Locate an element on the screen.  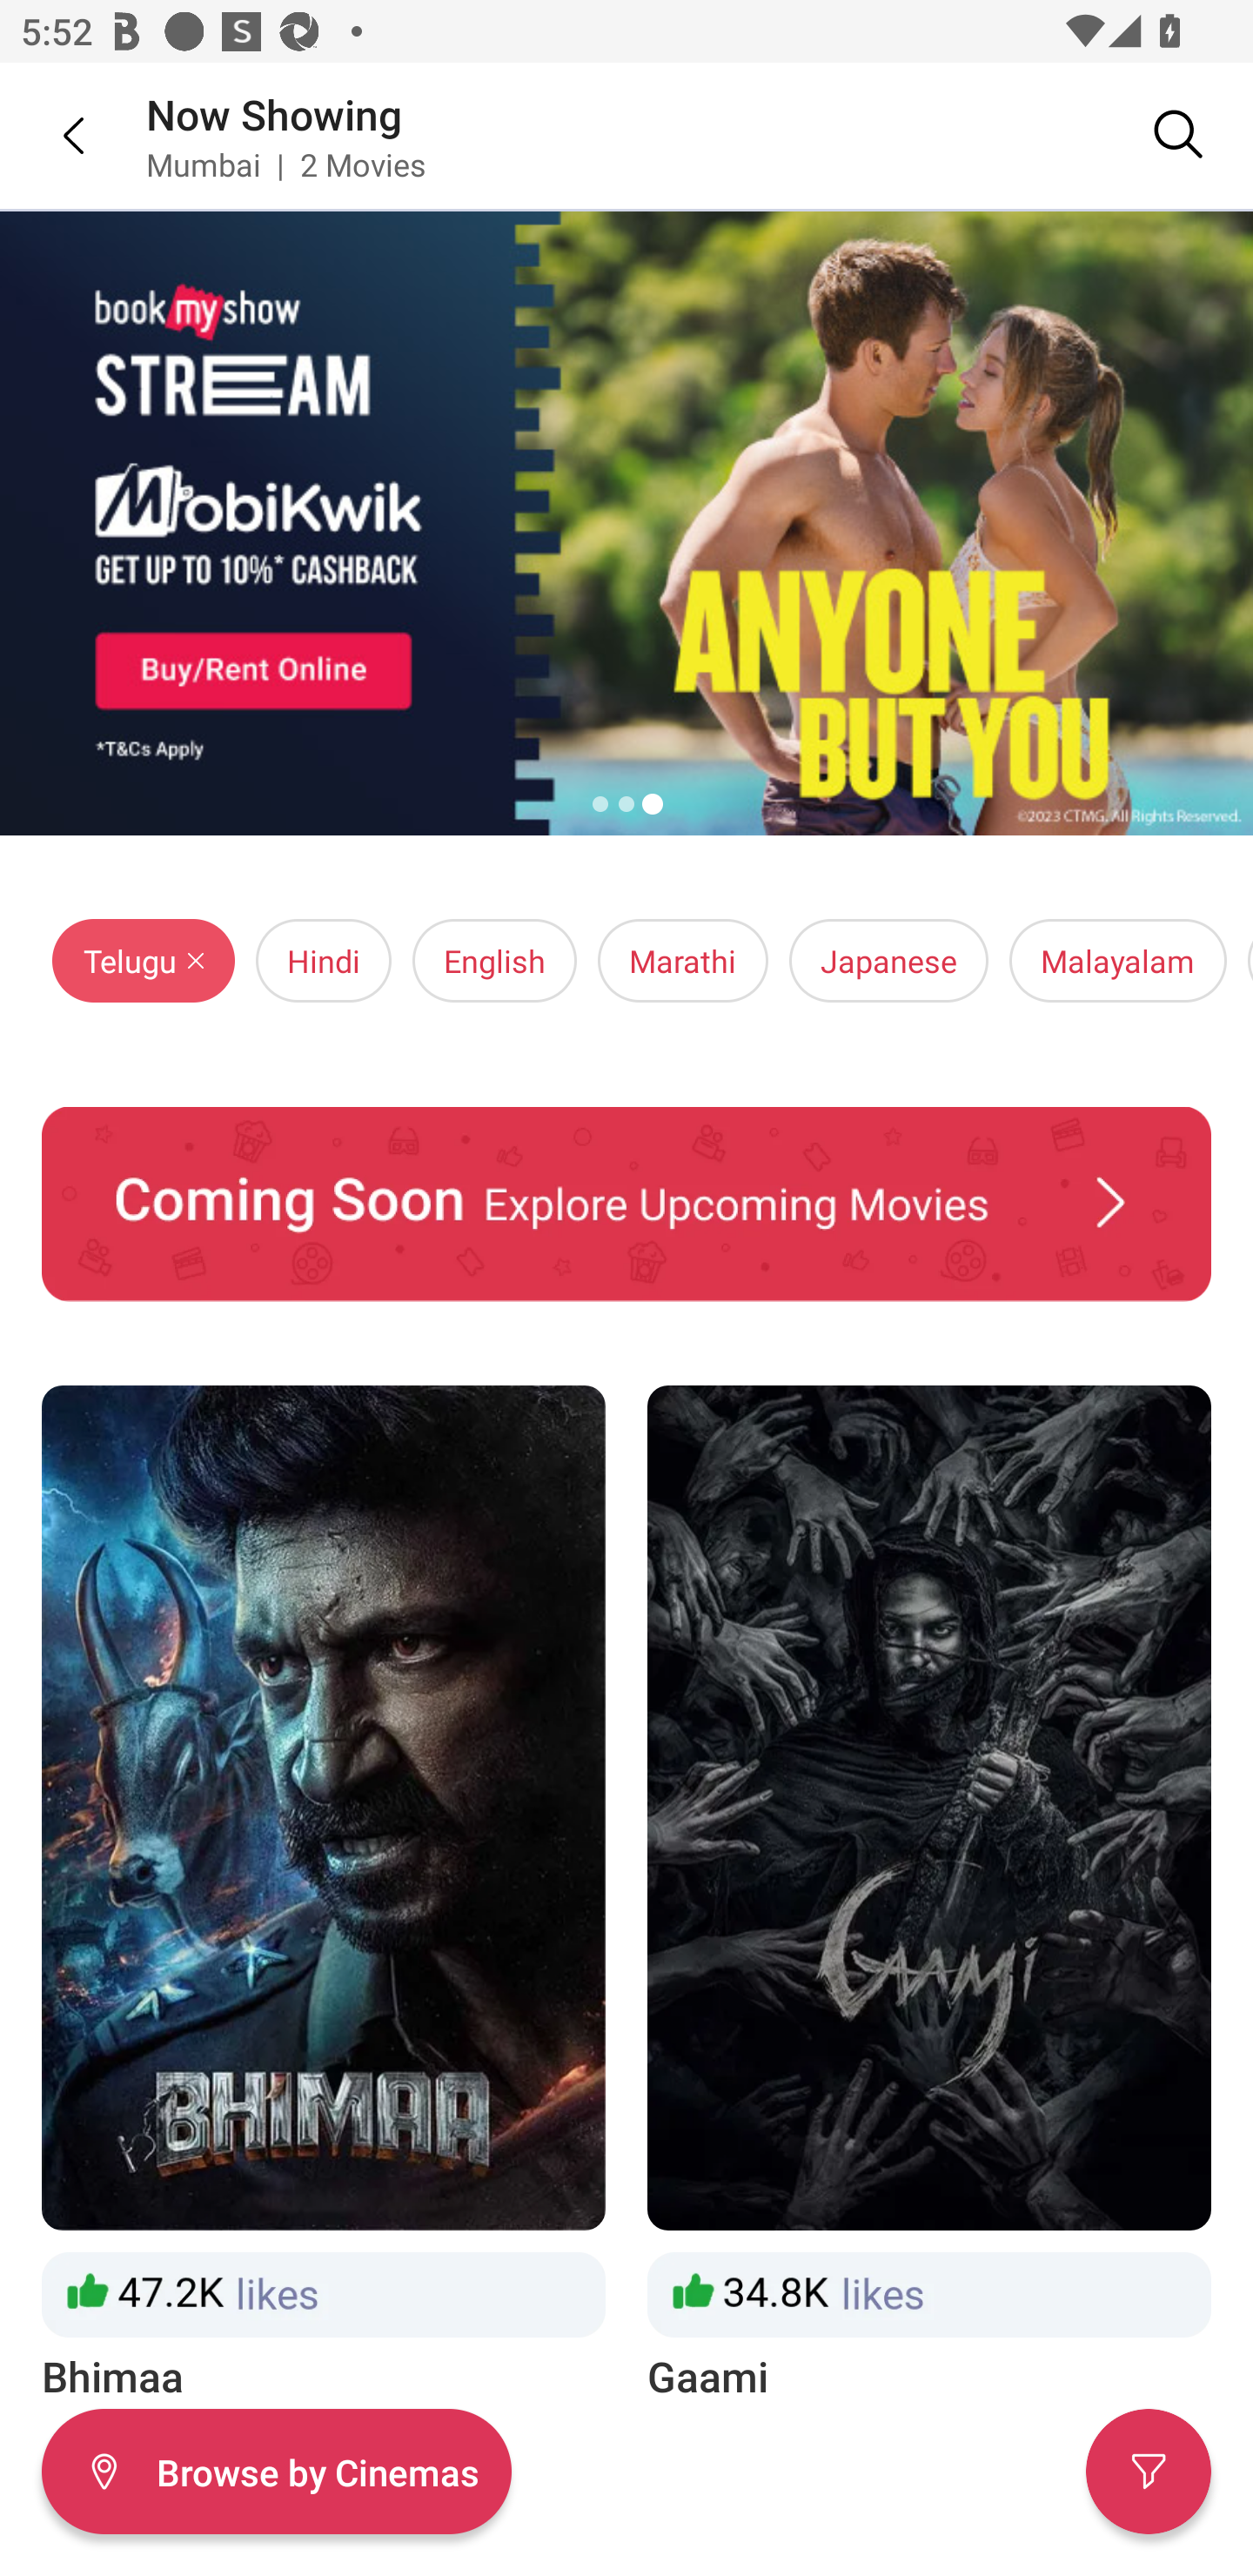
Bhimaa is located at coordinates (323, 1895).